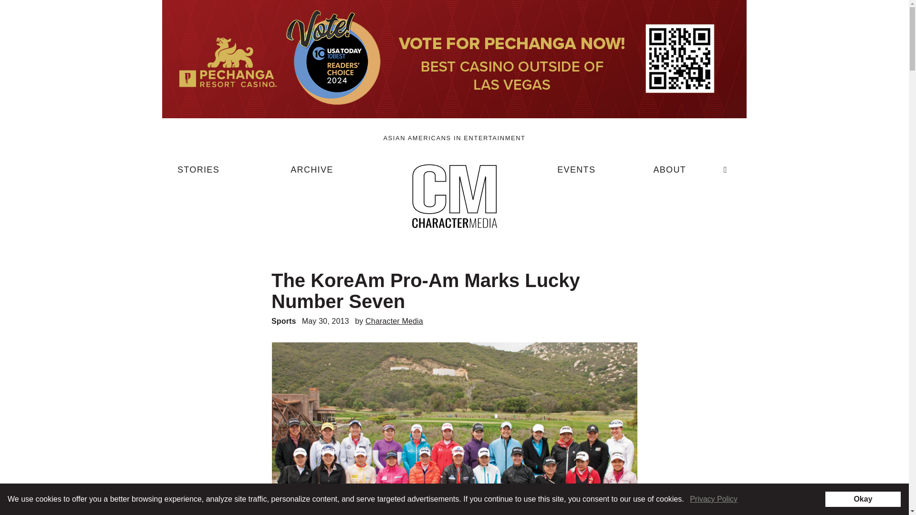  What do you see at coordinates (576, 174) in the screenshot?
I see `EVENTS` at bounding box center [576, 174].